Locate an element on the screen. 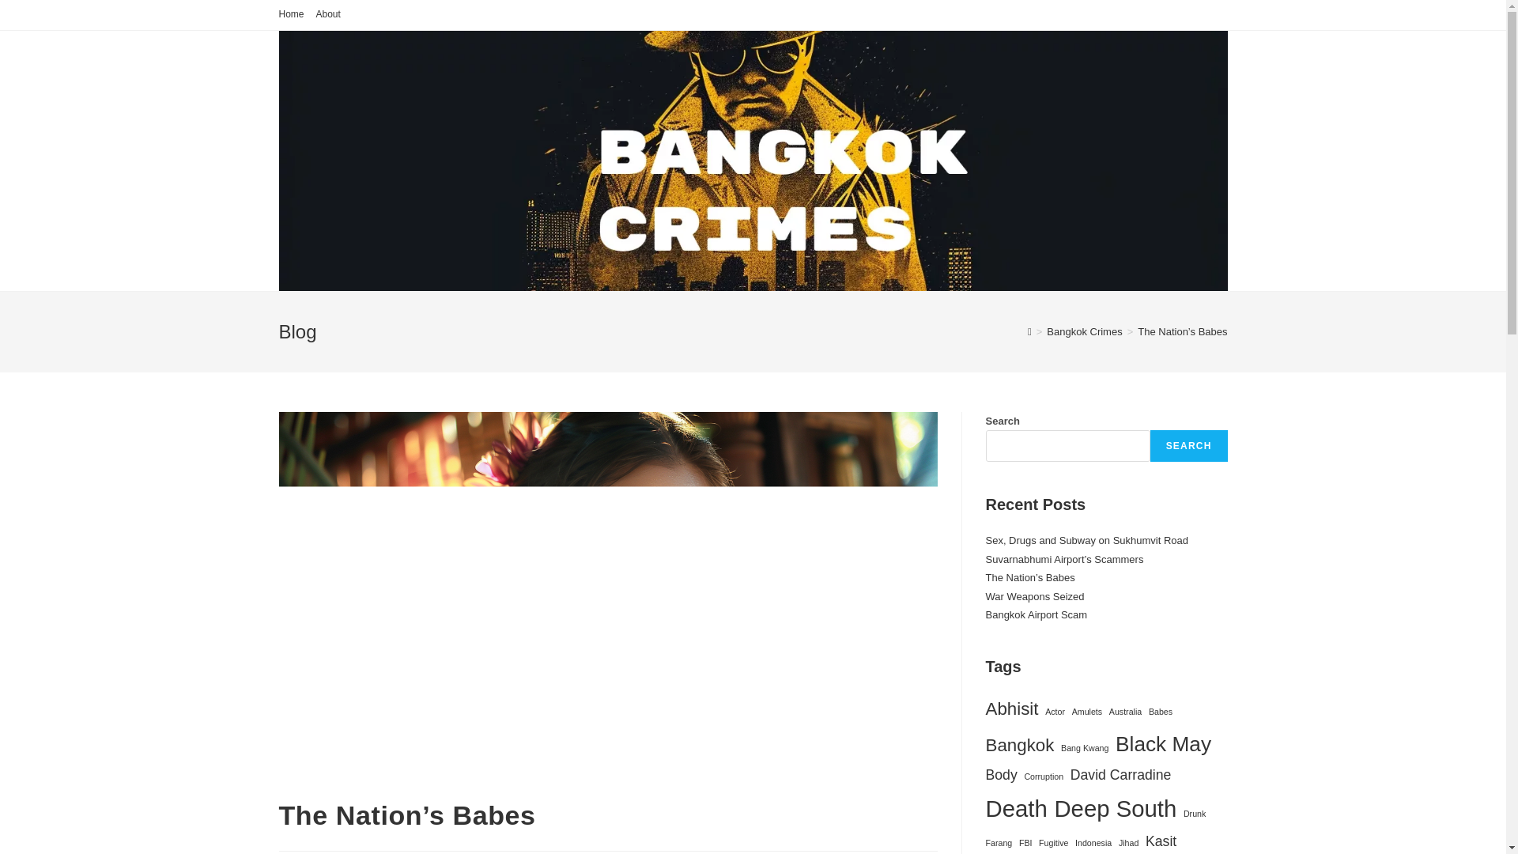  Amulets is located at coordinates (1087, 712).